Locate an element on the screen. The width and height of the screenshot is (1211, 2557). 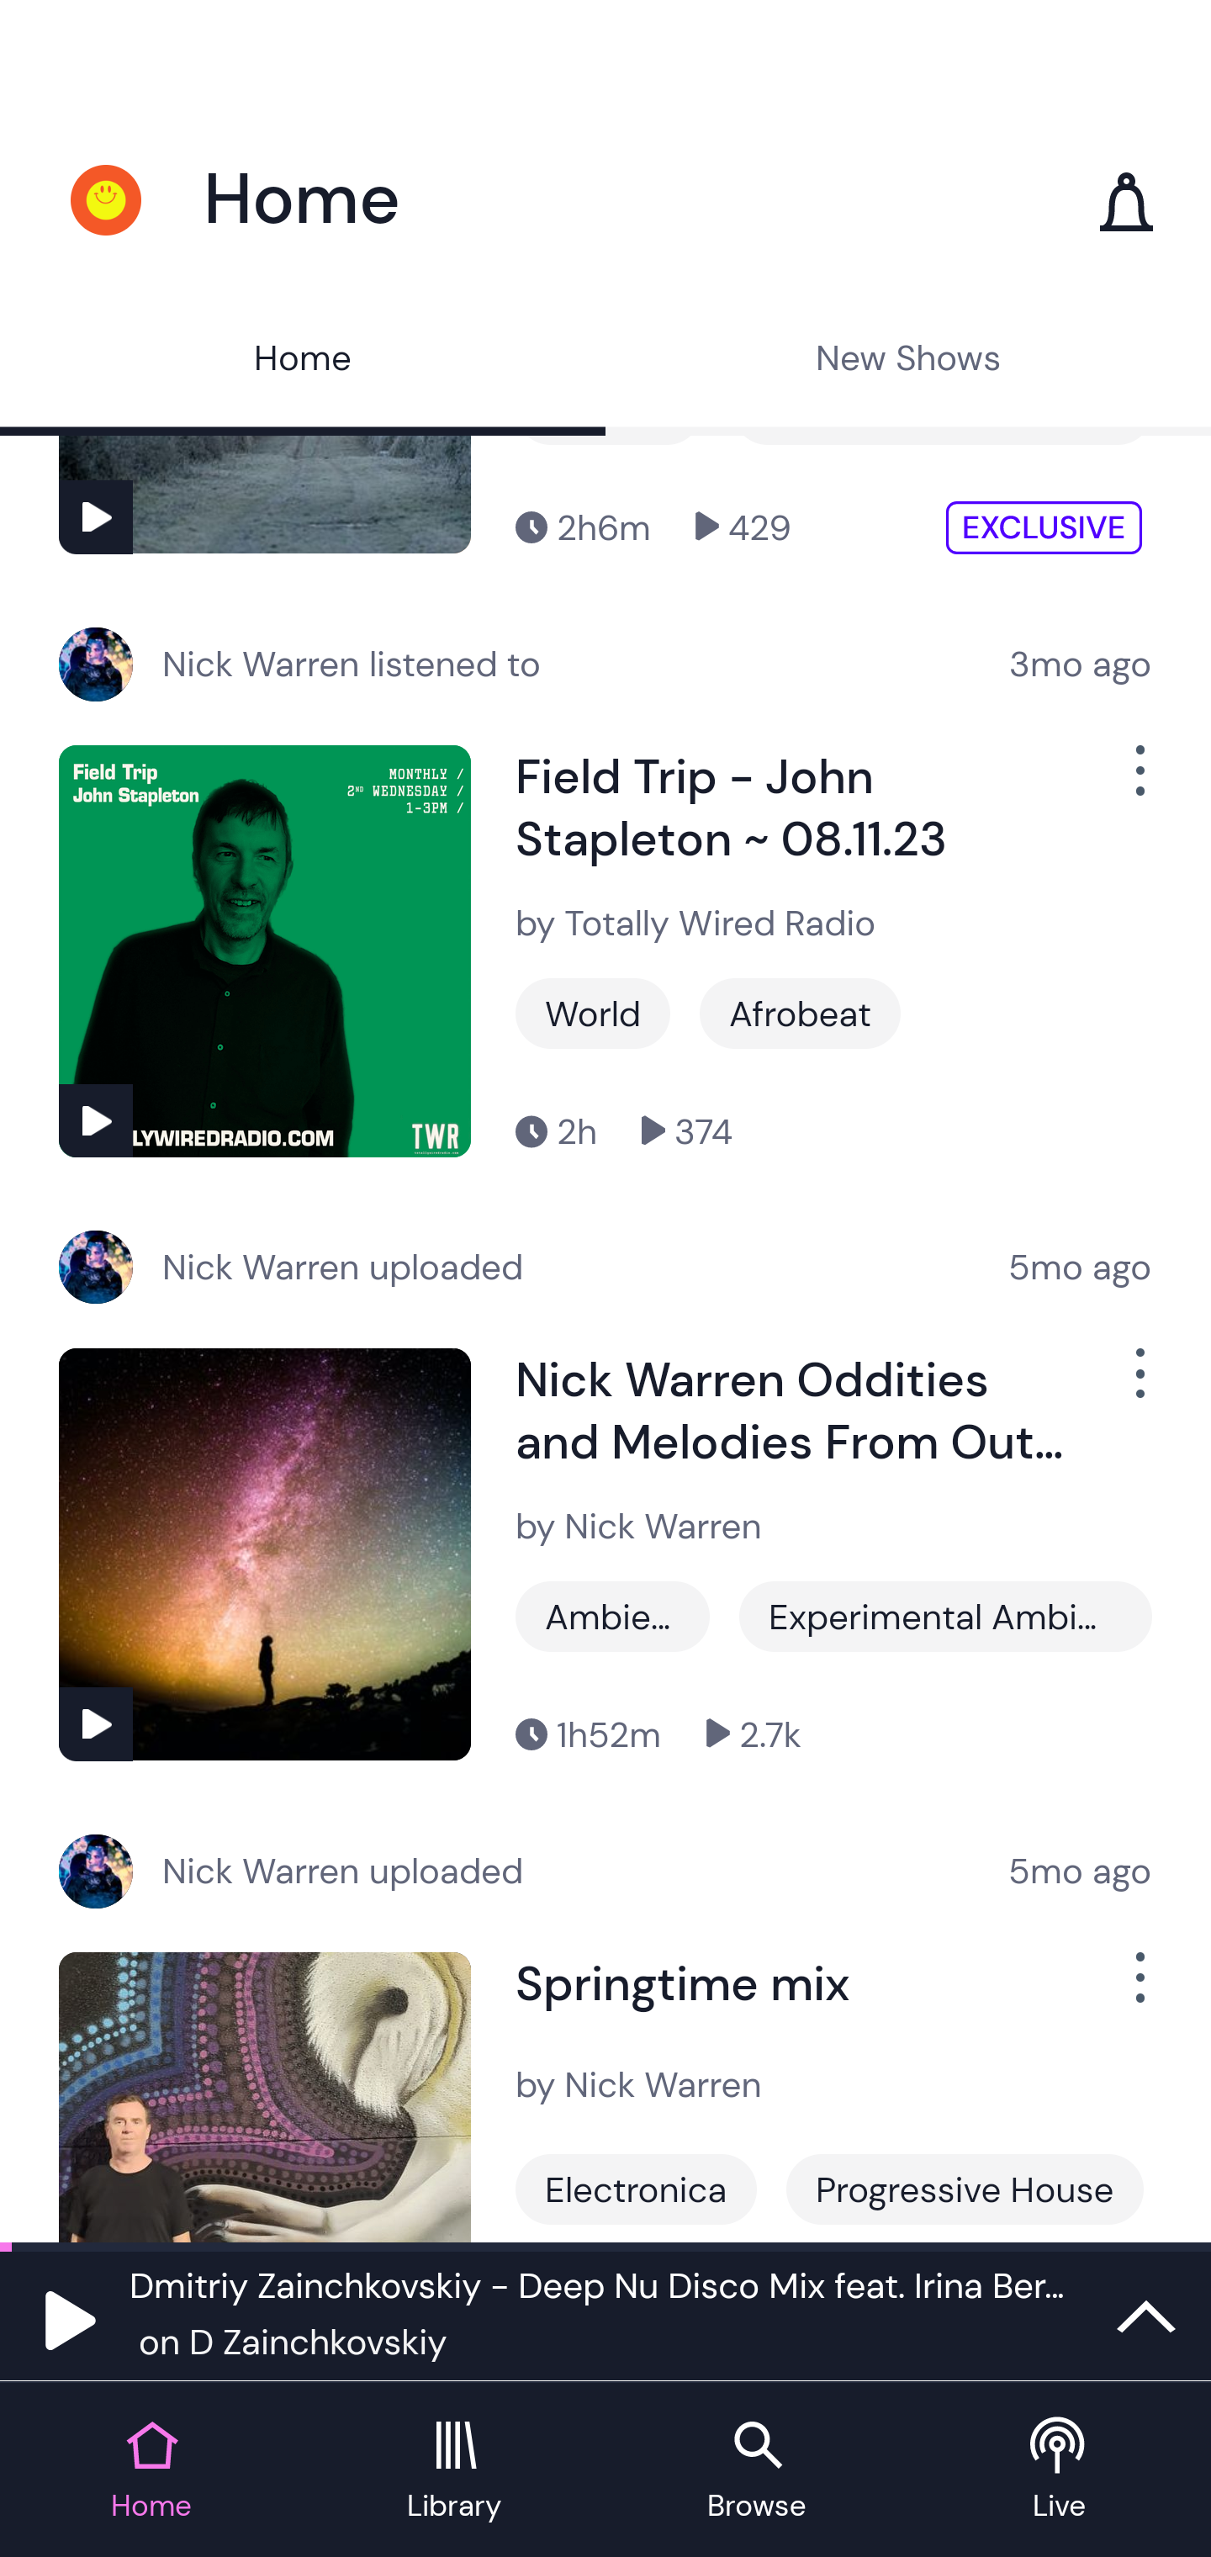
Show Options Menu Button is located at coordinates (1137, 782).